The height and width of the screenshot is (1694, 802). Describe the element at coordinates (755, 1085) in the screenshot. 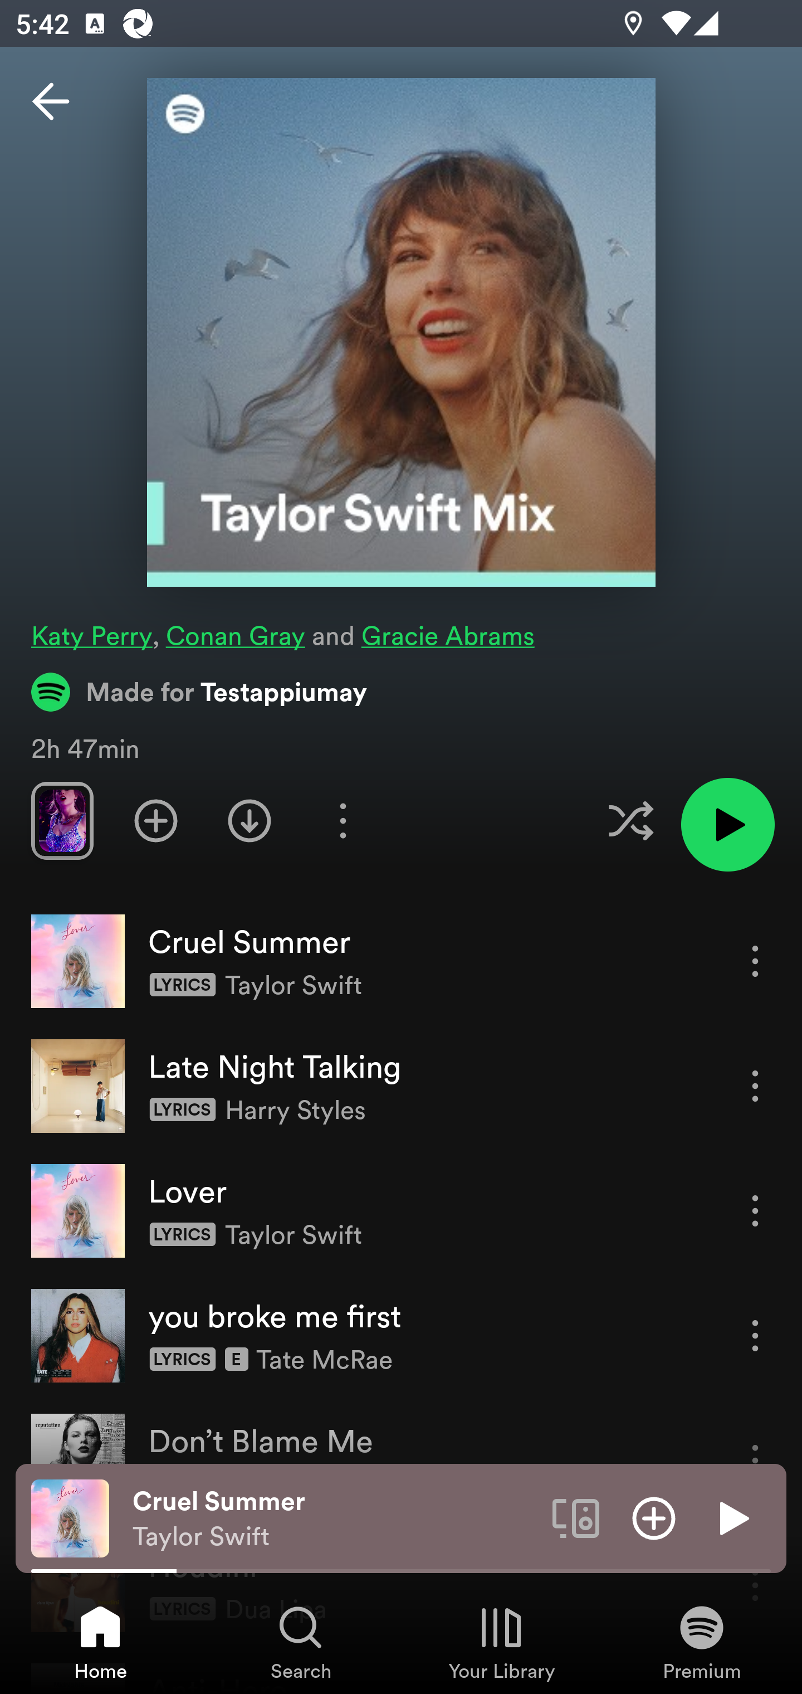

I see `More options for song Late Night Talking` at that location.